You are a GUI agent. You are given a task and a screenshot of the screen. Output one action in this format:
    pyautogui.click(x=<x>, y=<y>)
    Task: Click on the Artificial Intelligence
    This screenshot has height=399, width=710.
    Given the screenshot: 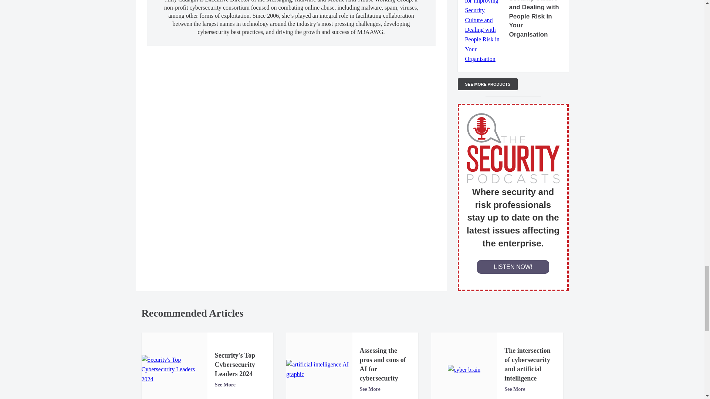 What is the action you would take?
    pyautogui.click(x=319, y=369)
    